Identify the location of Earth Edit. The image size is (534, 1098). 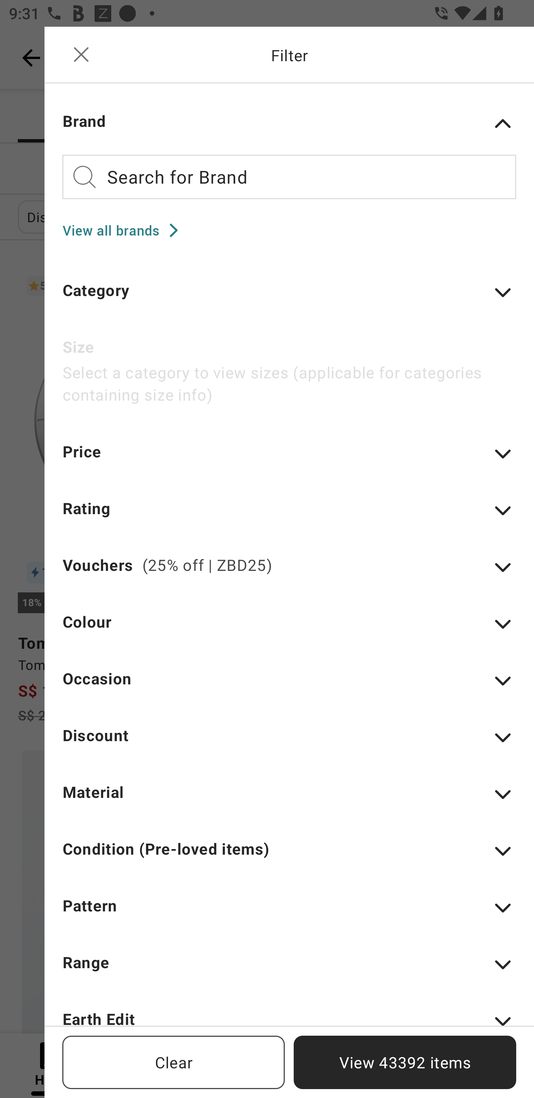
(289, 1016).